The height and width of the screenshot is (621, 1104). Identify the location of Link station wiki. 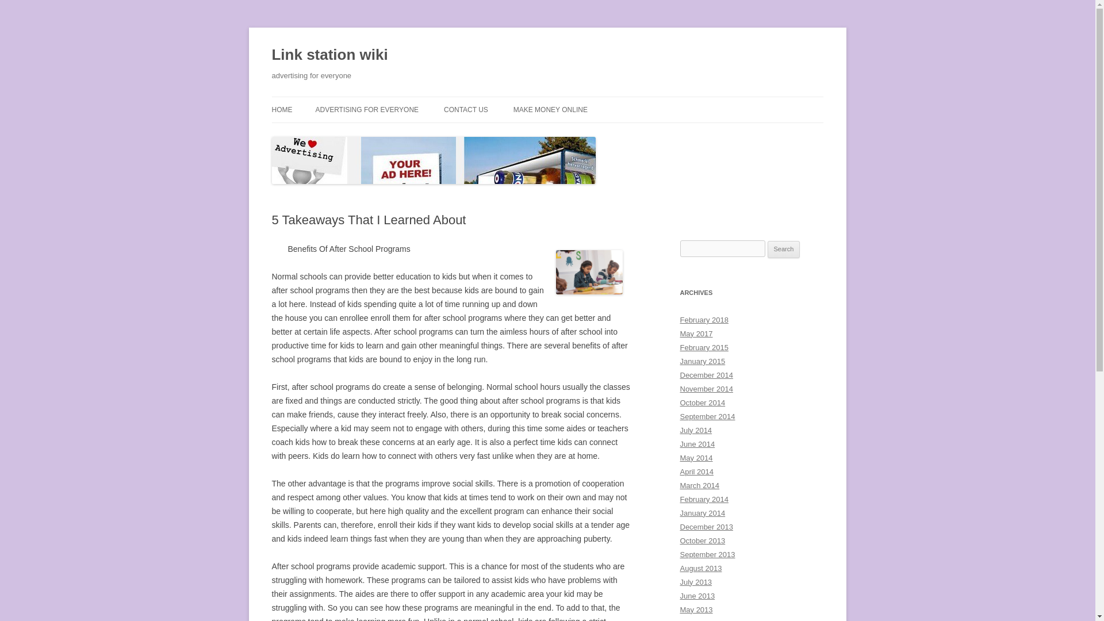
(329, 55).